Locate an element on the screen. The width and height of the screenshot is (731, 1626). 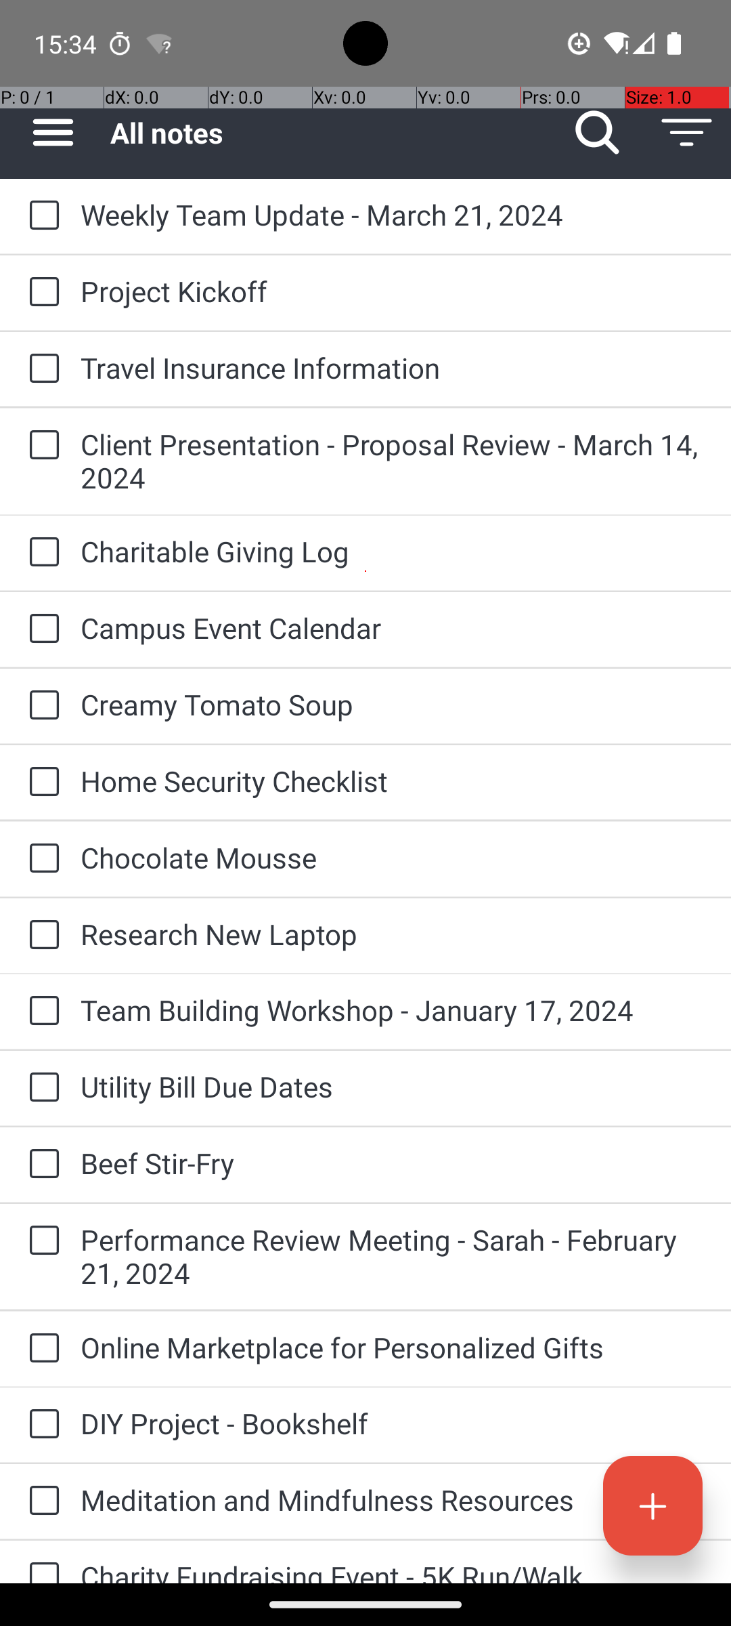
DIY Project - Bookshelf is located at coordinates (393, 1423).